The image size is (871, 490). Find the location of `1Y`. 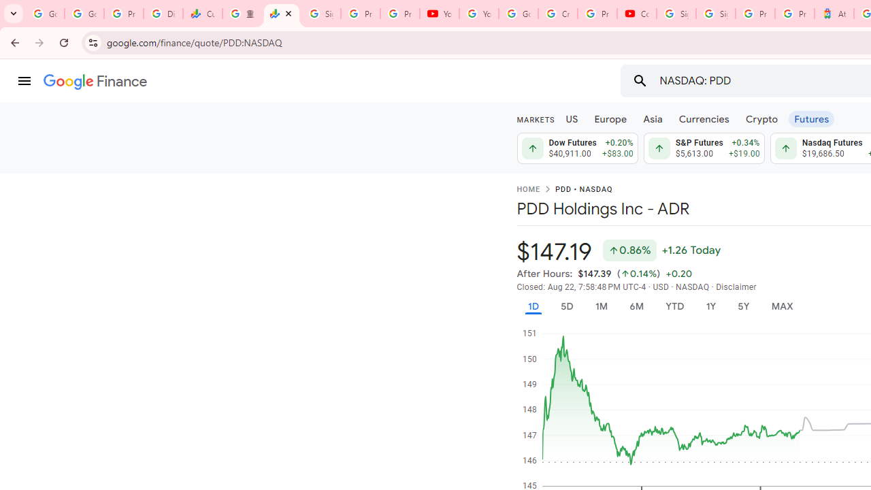

1Y is located at coordinates (710, 306).